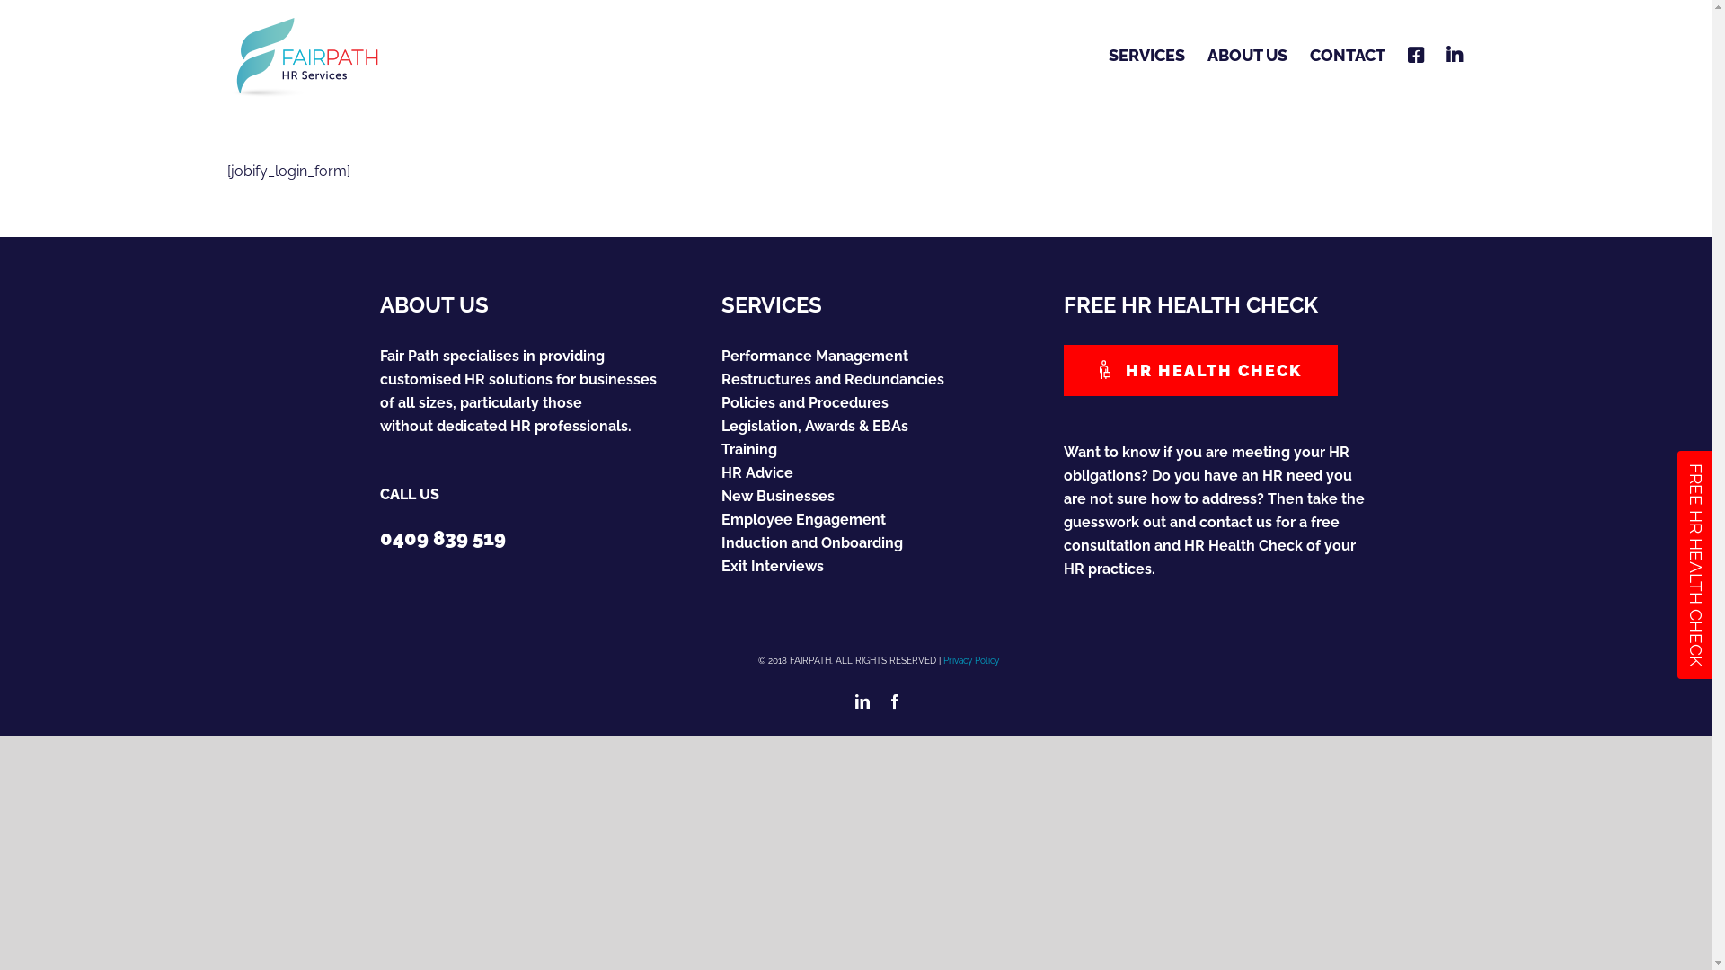 The height and width of the screenshot is (970, 1725). What do you see at coordinates (879, 427) in the screenshot?
I see `Legislation, Awards & EBAs` at bounding box center [879, 427].